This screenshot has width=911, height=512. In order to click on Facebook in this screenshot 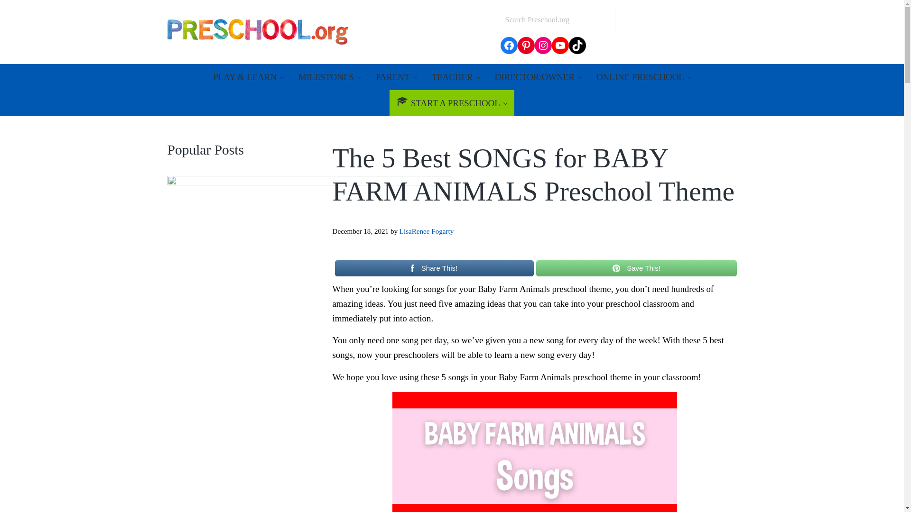, I will do `click(509, 46)`.